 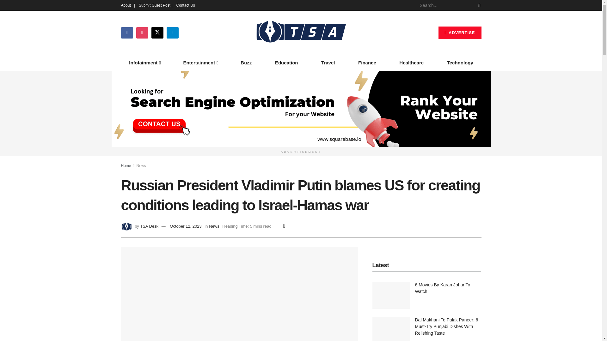 I want to click on Healthcare, so click(x=412, y=63).